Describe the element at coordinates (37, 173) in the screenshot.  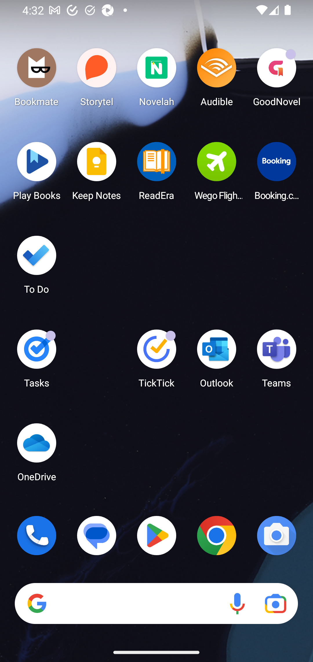
I see `Play Books` at that location.